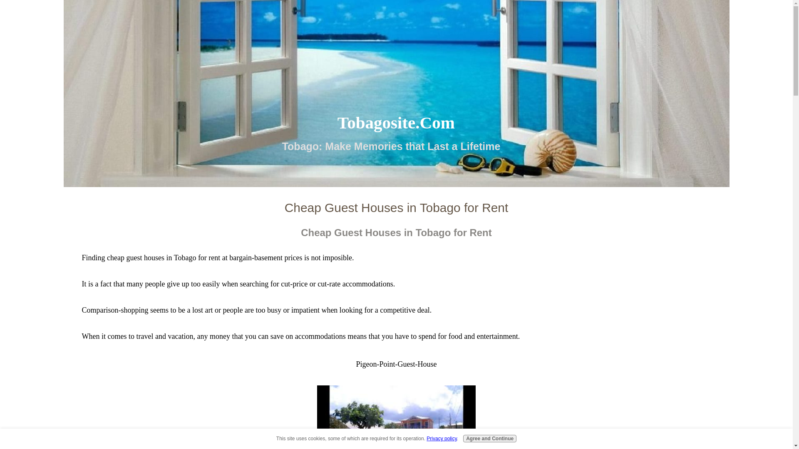  Describe the element at coordinates (396, 122) in the screenshot. I see `Tobagosite.Com` at that location.